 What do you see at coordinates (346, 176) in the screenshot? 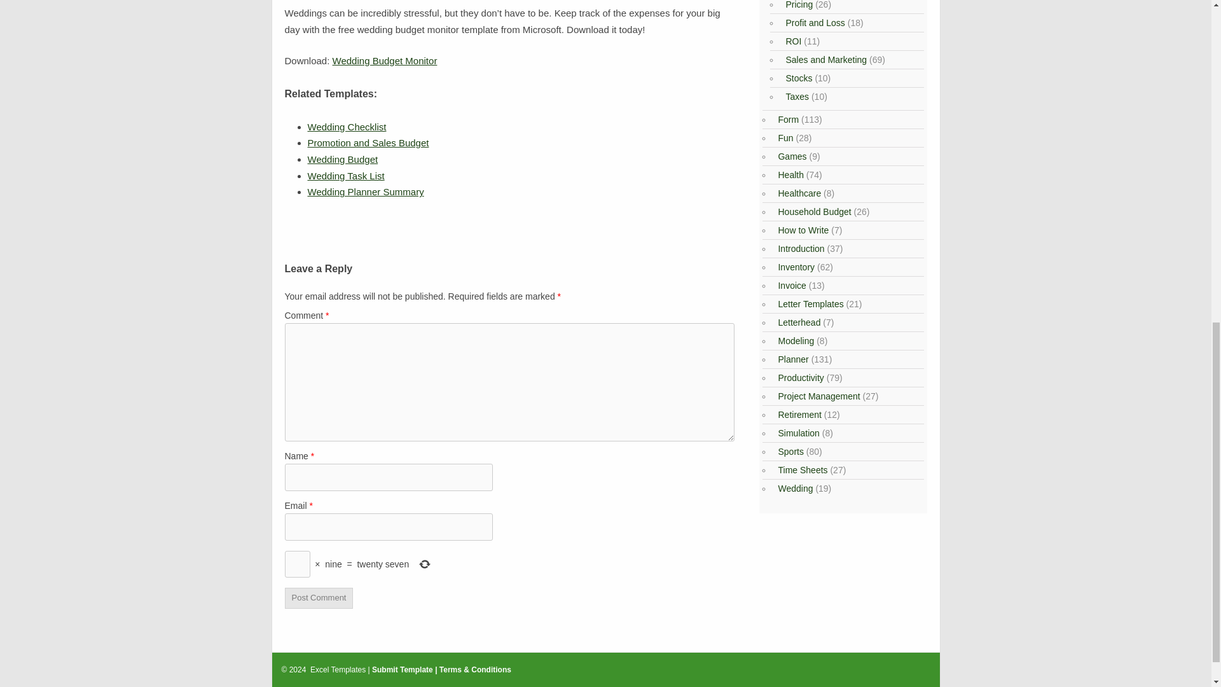
I see `Wedding Task List` at bounding box center [346, 176].